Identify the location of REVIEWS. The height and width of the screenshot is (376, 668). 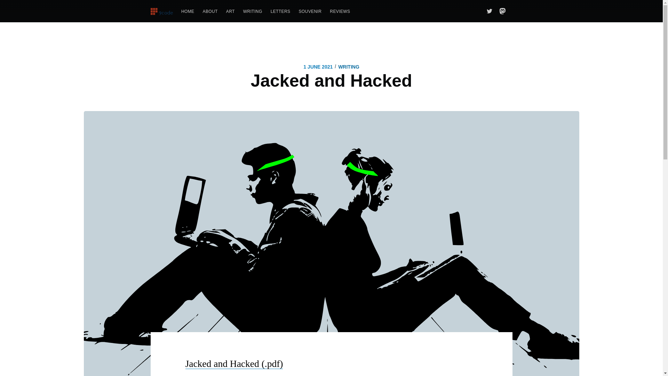
(340, 11).